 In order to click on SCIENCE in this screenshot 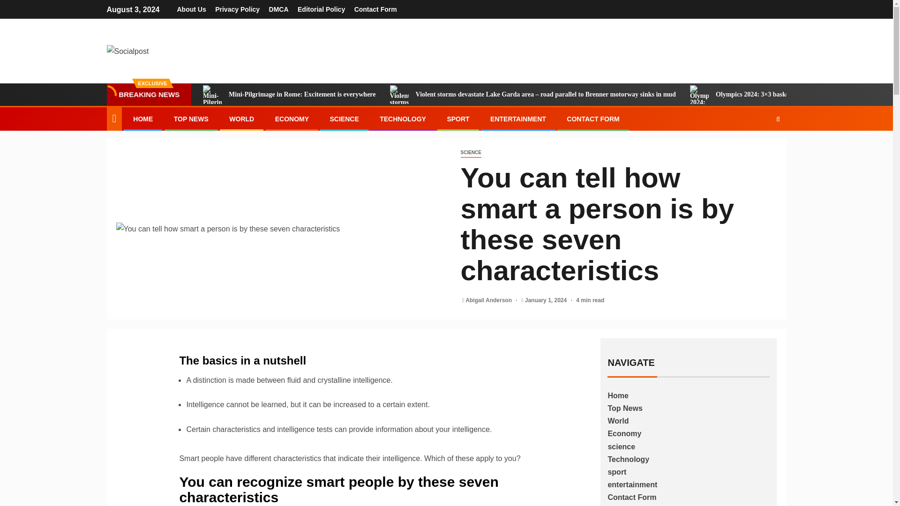, I will do `click(470, 153)`.